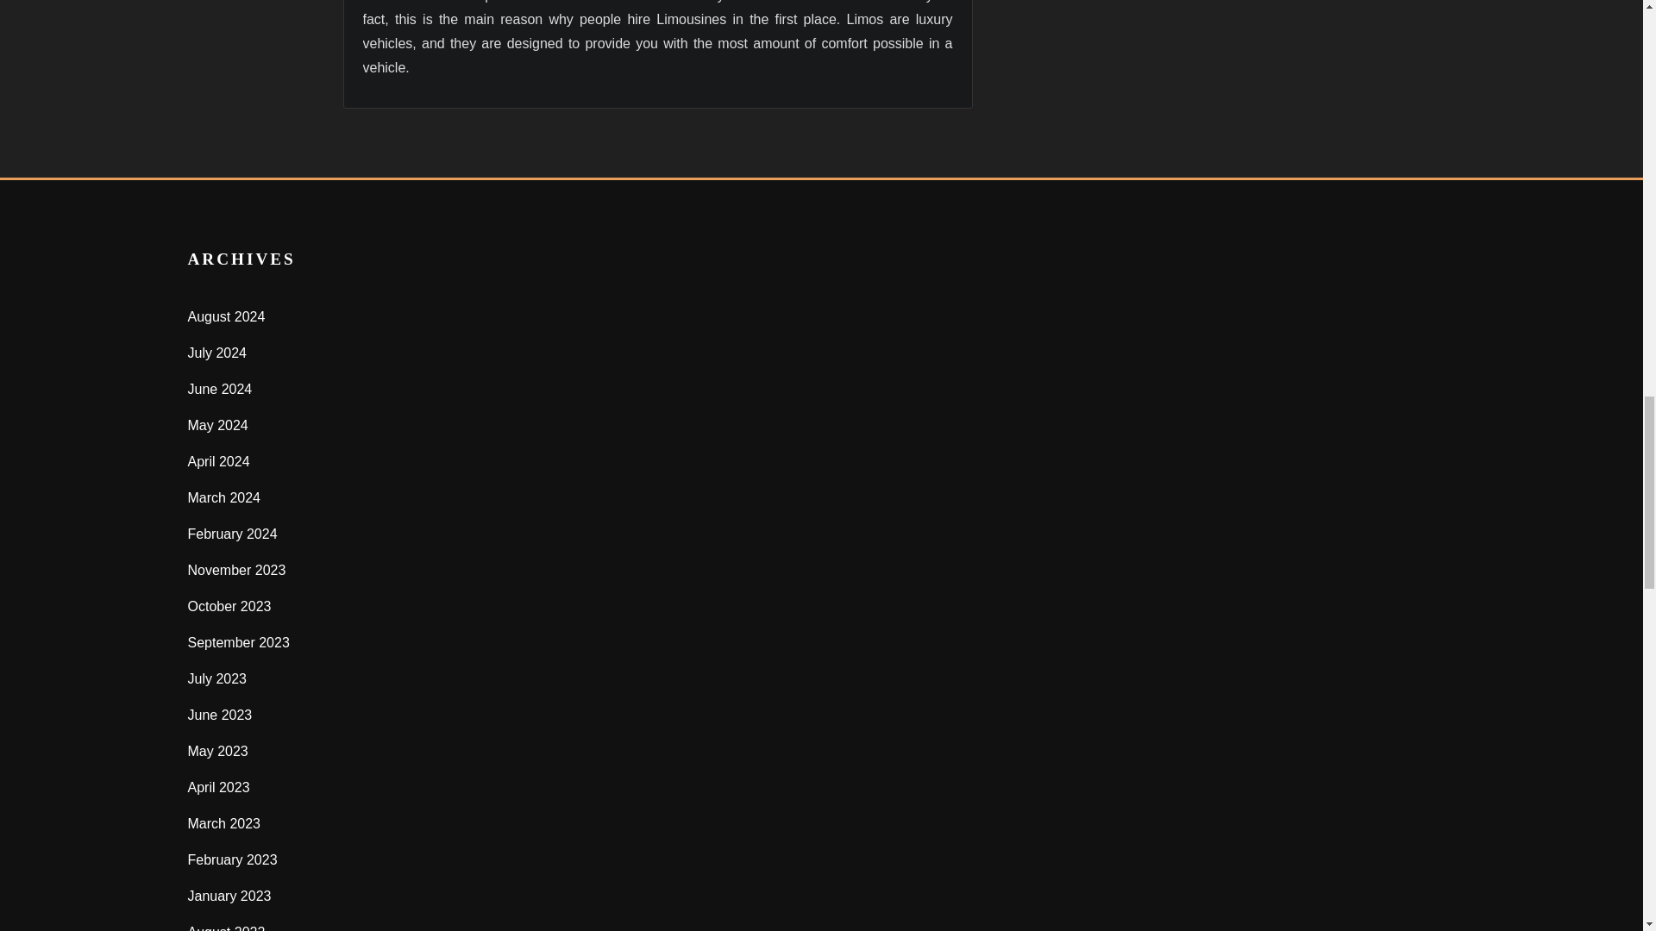 This screenshot has width=1656, height=931. What do you see at coordinates (239, 641) in the screenshot?
I see `September 2023` at bounding box center [239, 641].